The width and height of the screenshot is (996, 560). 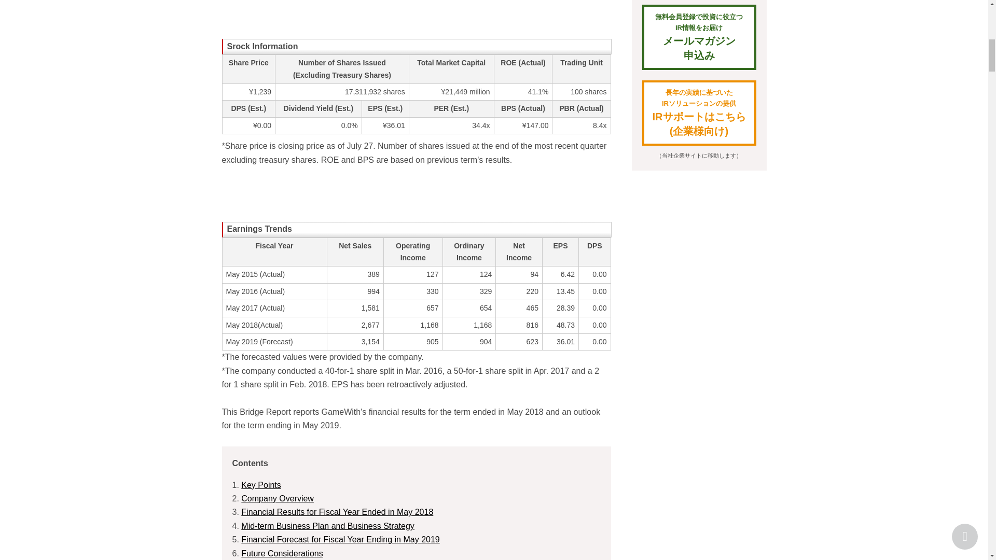 What do you see at coordinates (260, 484) in the screenshot?
I see `Key Points` at bounding box center [260, 484].